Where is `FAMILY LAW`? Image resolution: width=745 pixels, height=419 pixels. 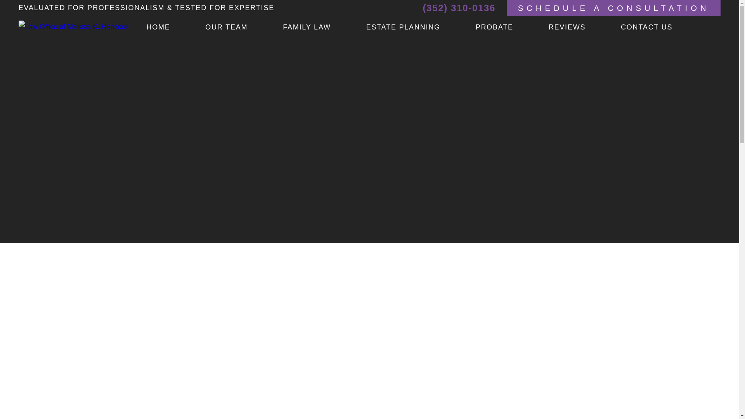
FAMILY LAW is located at coordinates (324, 28).